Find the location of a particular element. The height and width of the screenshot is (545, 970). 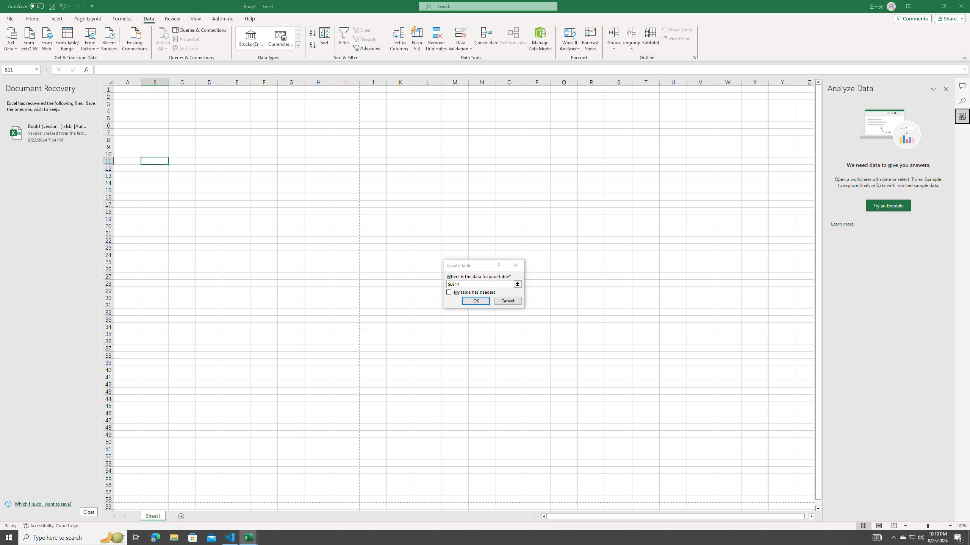

Home is located at coordinates (32, 19).